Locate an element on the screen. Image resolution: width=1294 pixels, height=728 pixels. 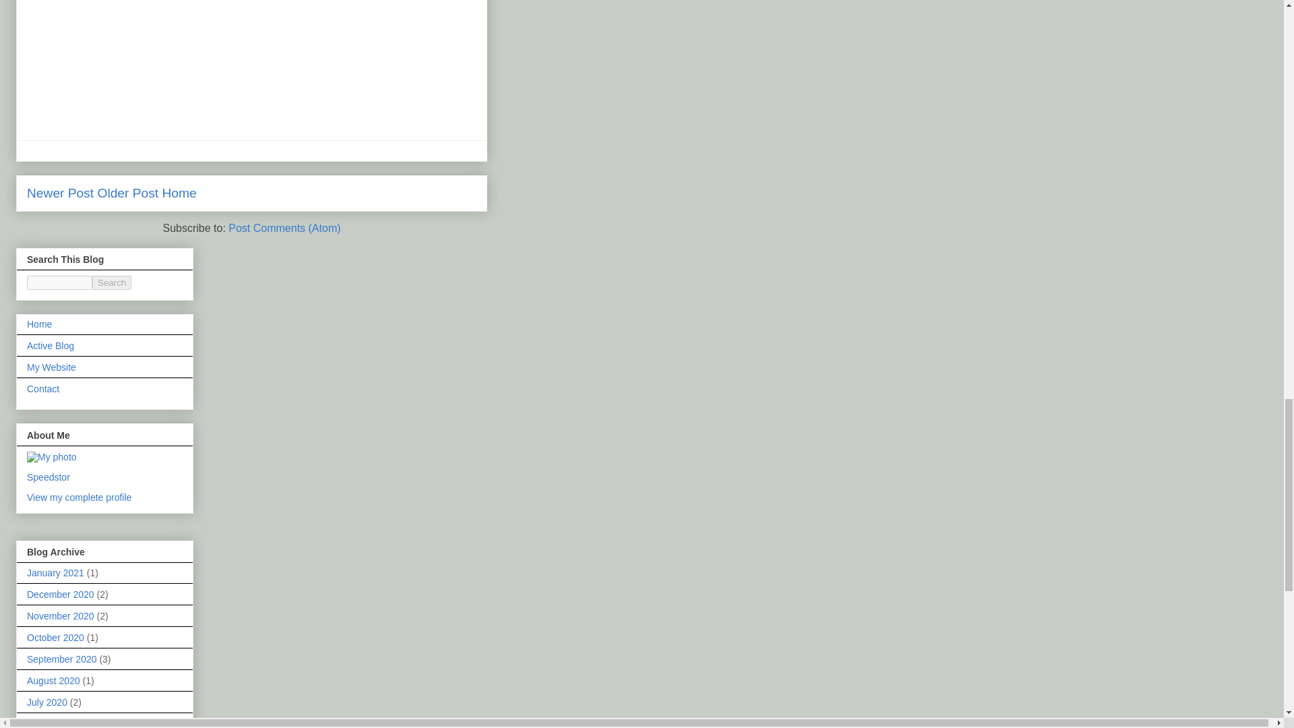
Home is located at coordinates (39, 324).